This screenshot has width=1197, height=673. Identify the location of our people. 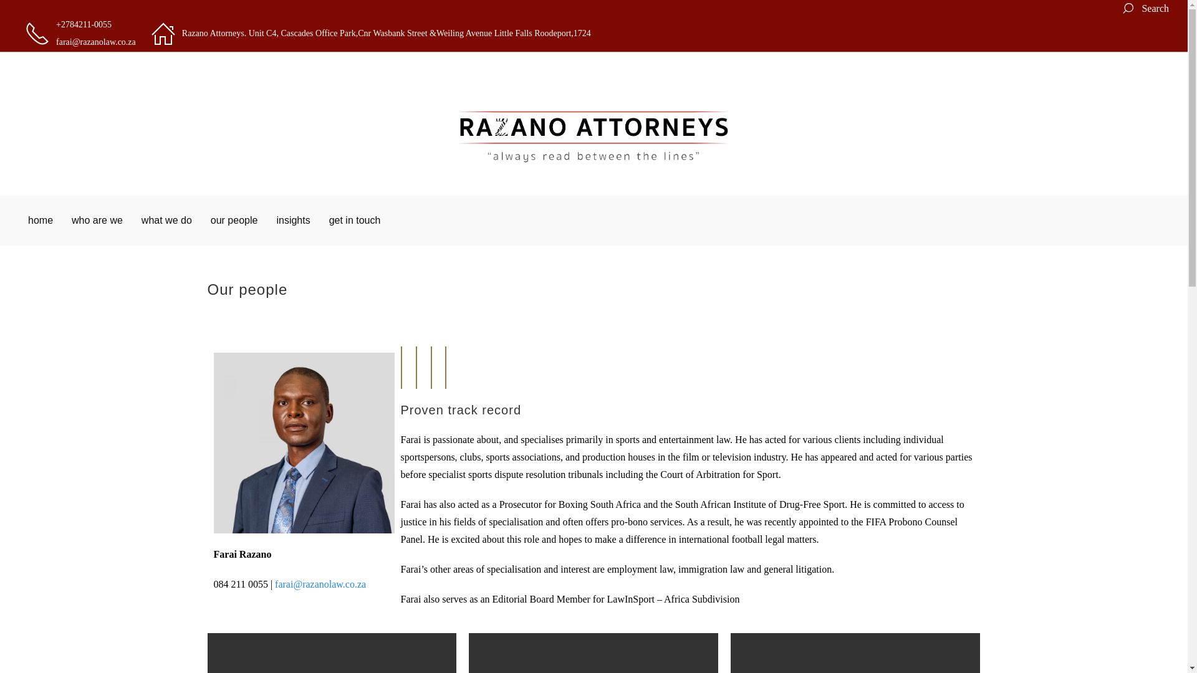
(234, 220).